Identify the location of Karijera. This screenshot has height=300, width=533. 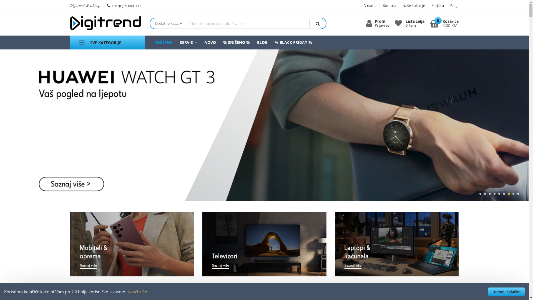
(436, 6).